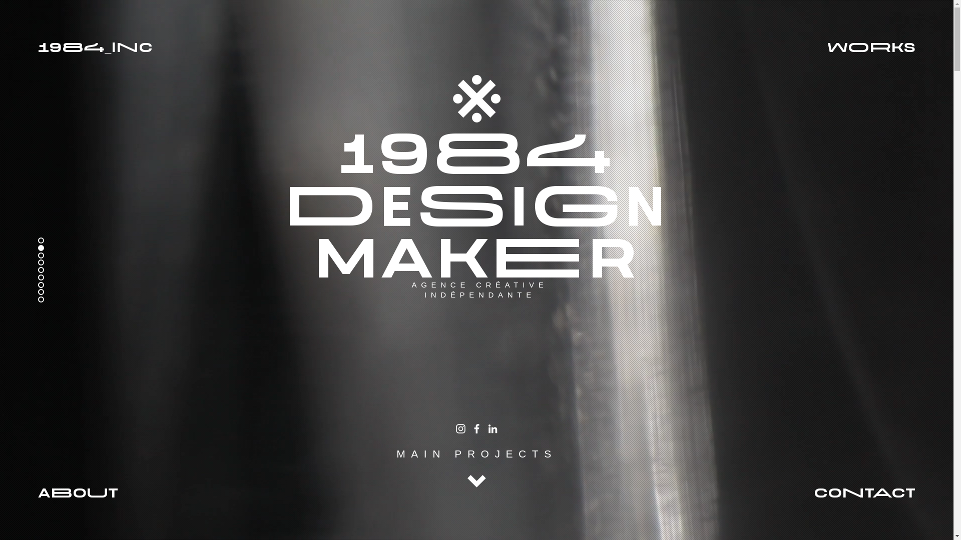 This screenshot has height=540, width=961. What do you see at coordinates (865, 492) in the screenshot?
I see `Contact` at bounding box center [865, 492].